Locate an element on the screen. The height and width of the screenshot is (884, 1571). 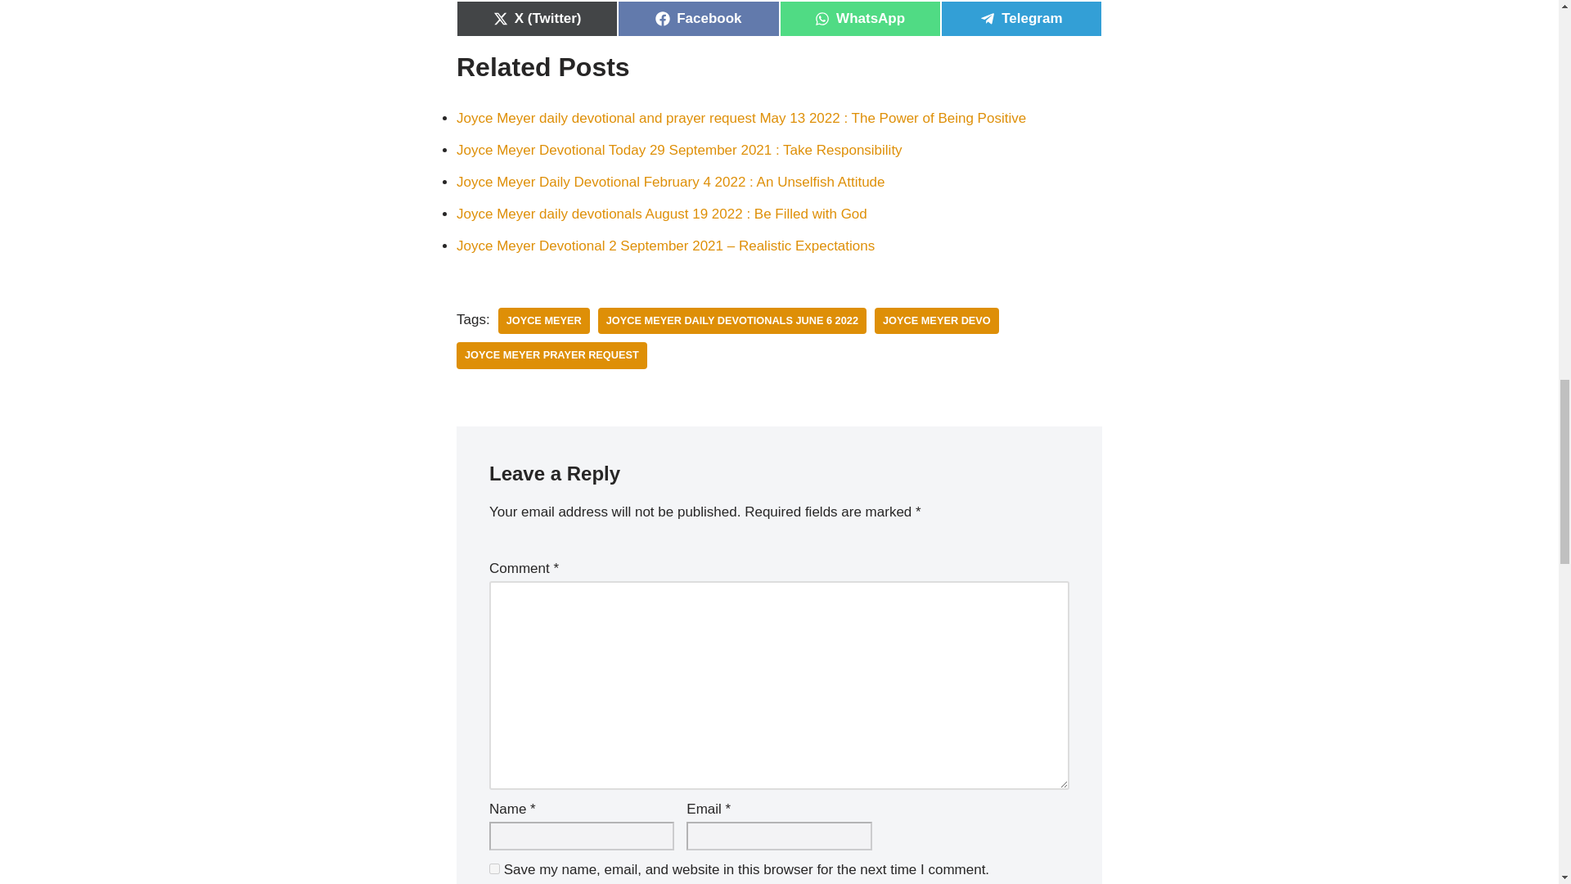
JOYCE MEYER DEVO is located at coordinates (937, 321).